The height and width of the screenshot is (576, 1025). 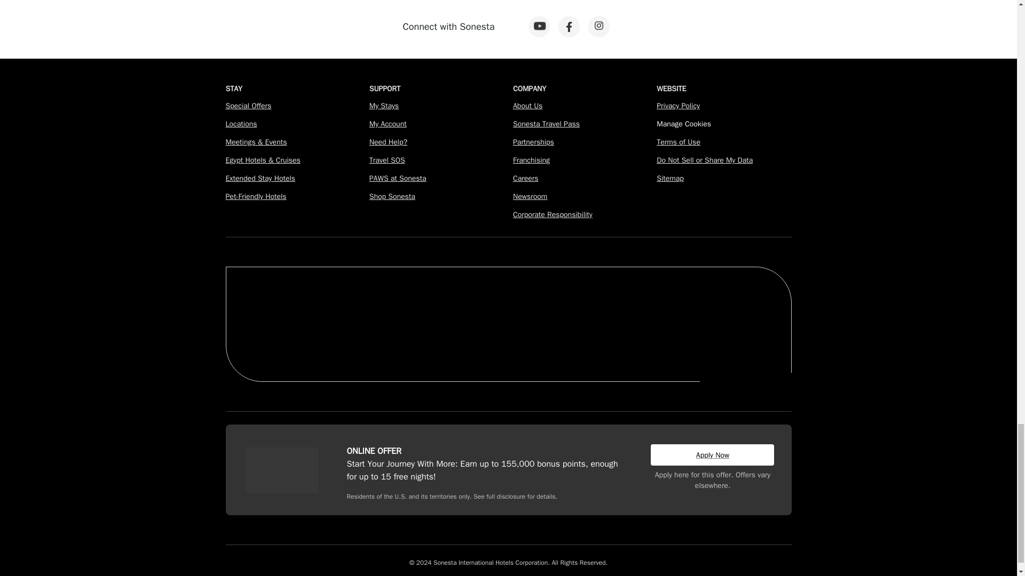 I want to click on PAWS at Sonesta, so click(x=397, y=178).